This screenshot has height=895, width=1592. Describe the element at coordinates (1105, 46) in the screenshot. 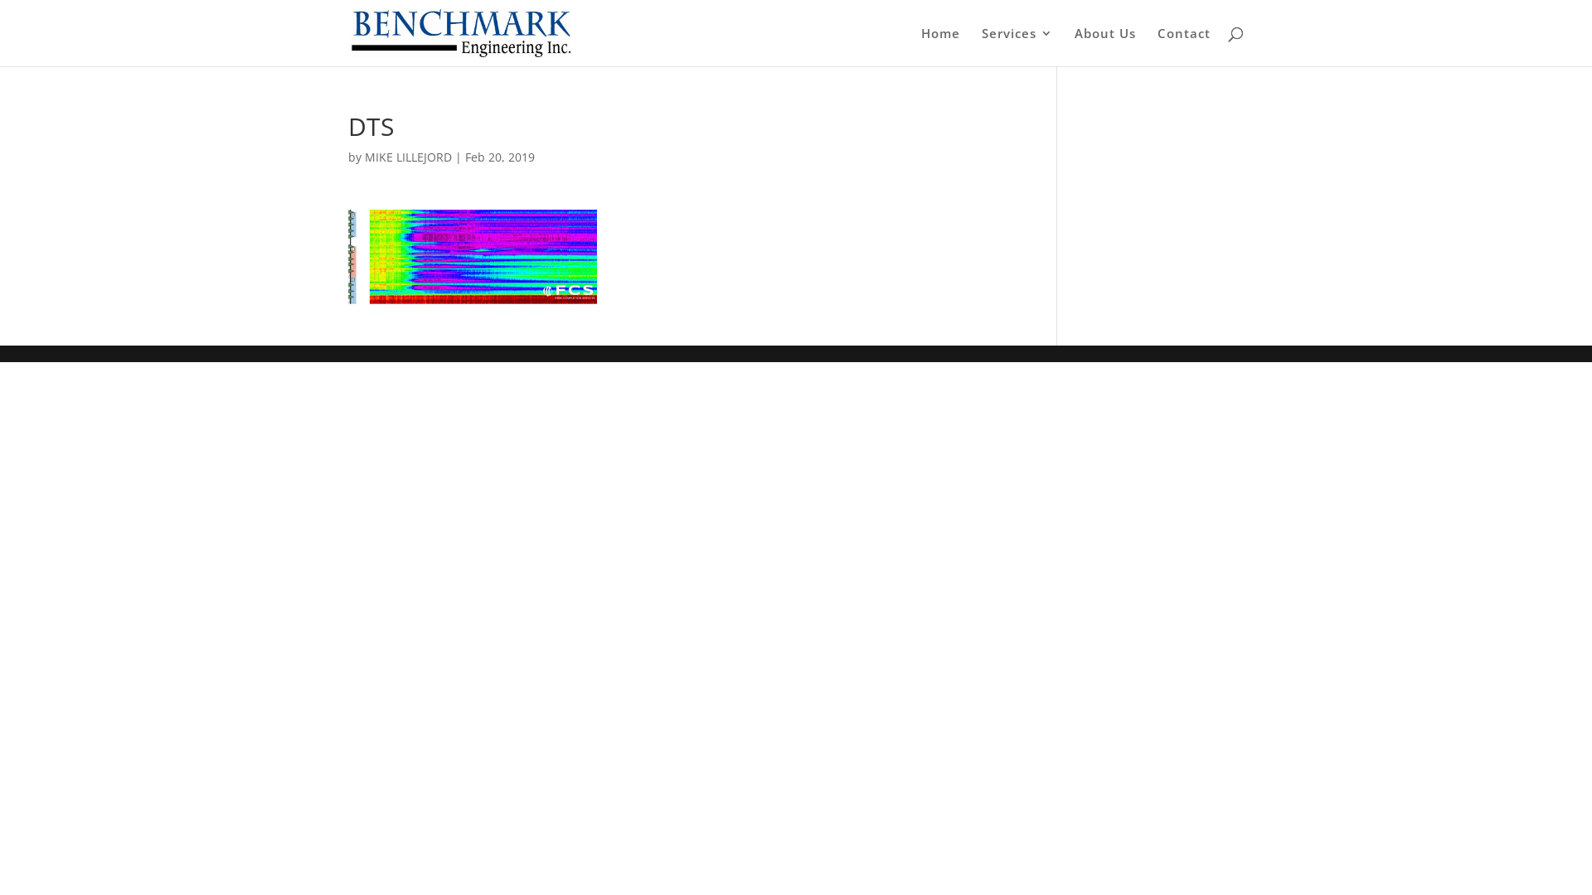

I see `About Us` at that location.